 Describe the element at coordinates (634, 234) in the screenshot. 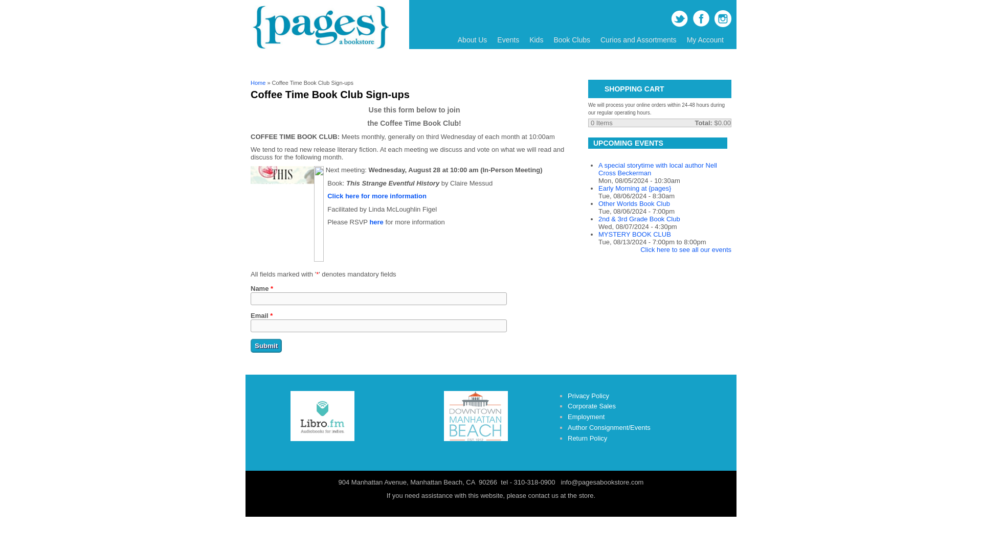

I see `MYSTERY BOOK CLUB` at that location.